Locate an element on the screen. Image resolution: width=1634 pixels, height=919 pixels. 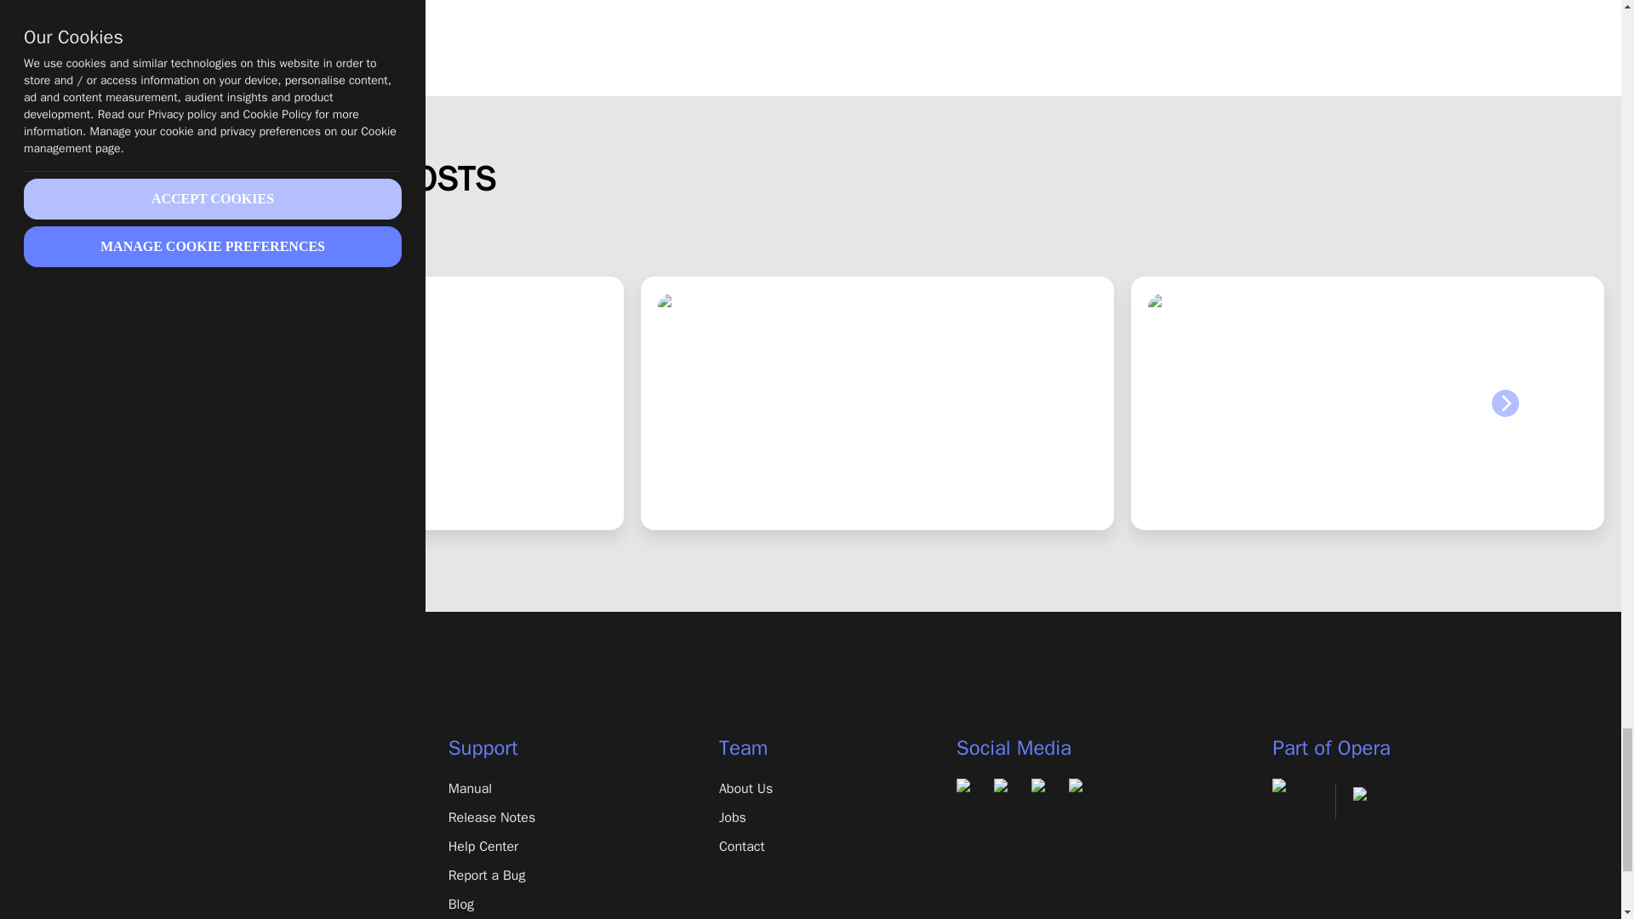
Pricing is located at coordinates (211, 846).